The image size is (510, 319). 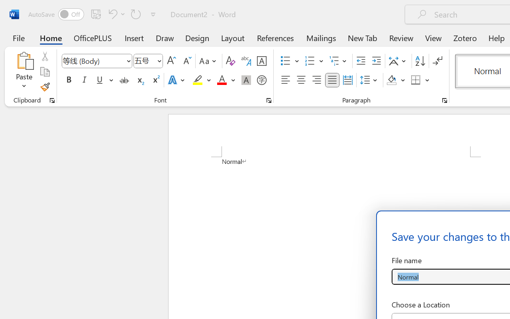 I want to click on Bullets, so click(x=290, y=61).